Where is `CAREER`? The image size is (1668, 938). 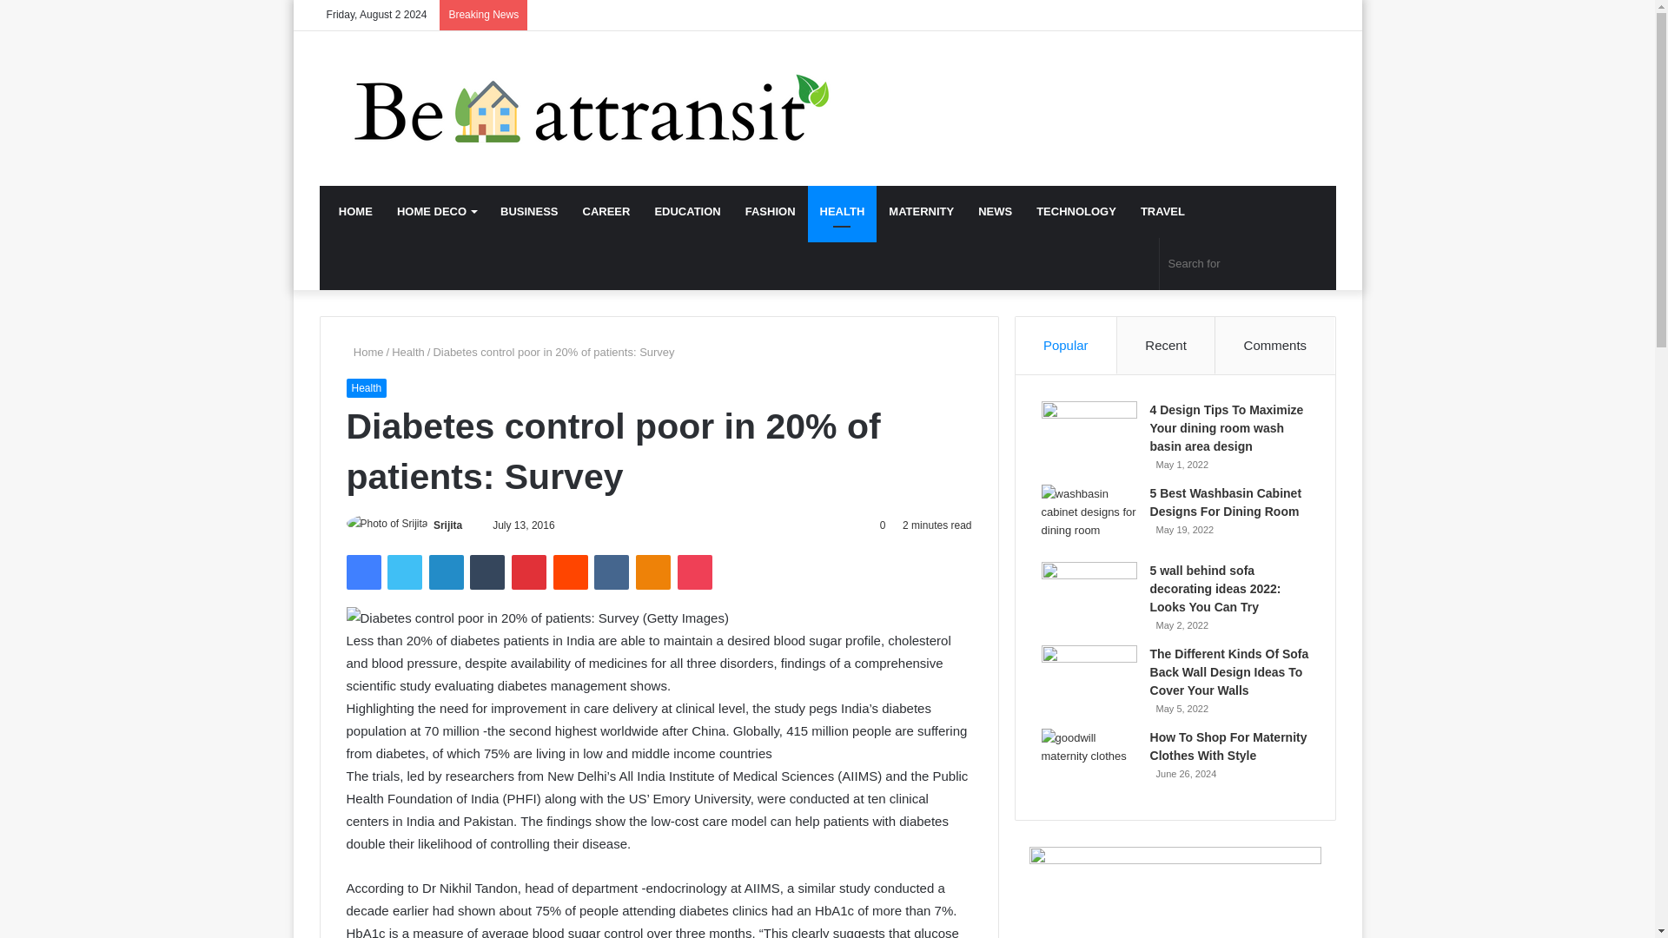
CAREER is located at coordinates (606, 212).